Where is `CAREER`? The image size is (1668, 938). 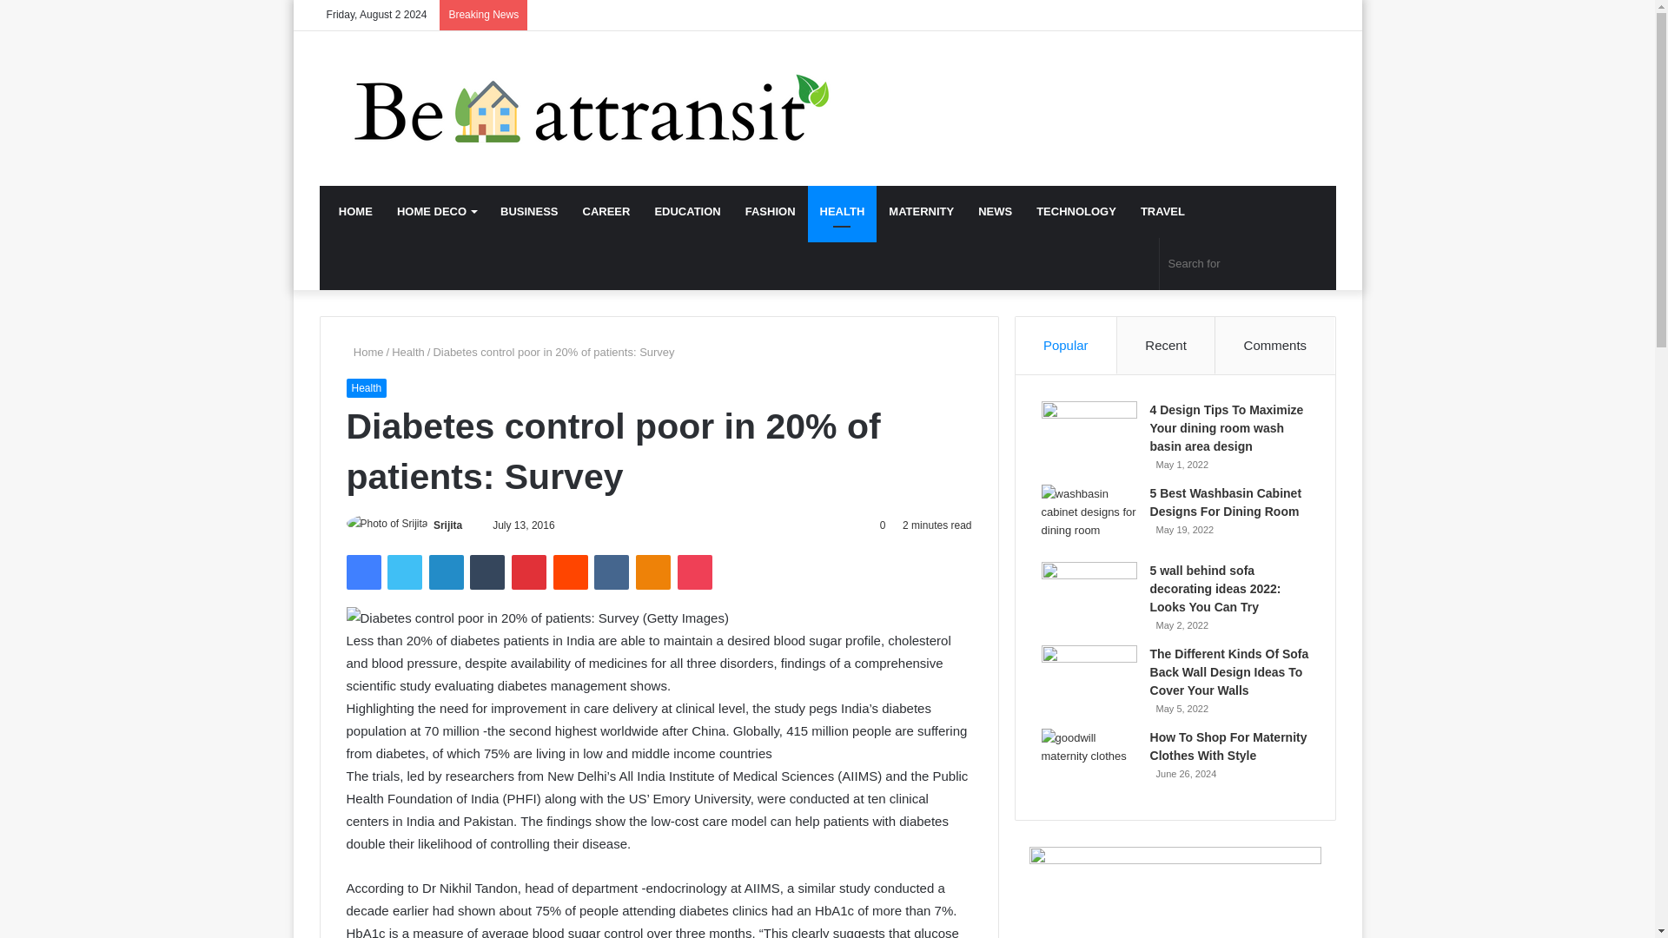
CAREER is located at coordinates (606, 212).